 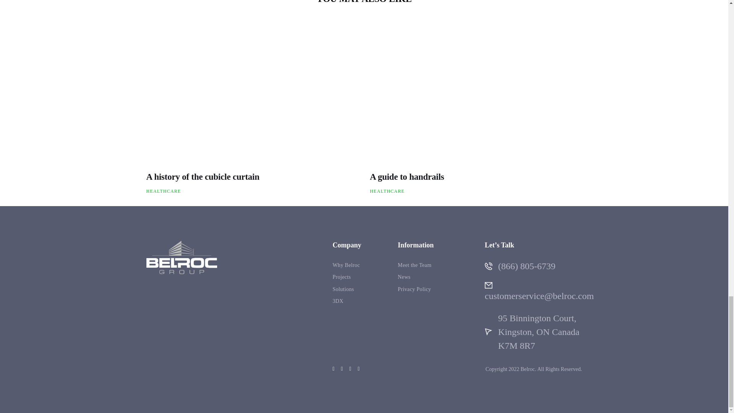 I want to click on logo-belroc-group, so click(x=181, y=257).